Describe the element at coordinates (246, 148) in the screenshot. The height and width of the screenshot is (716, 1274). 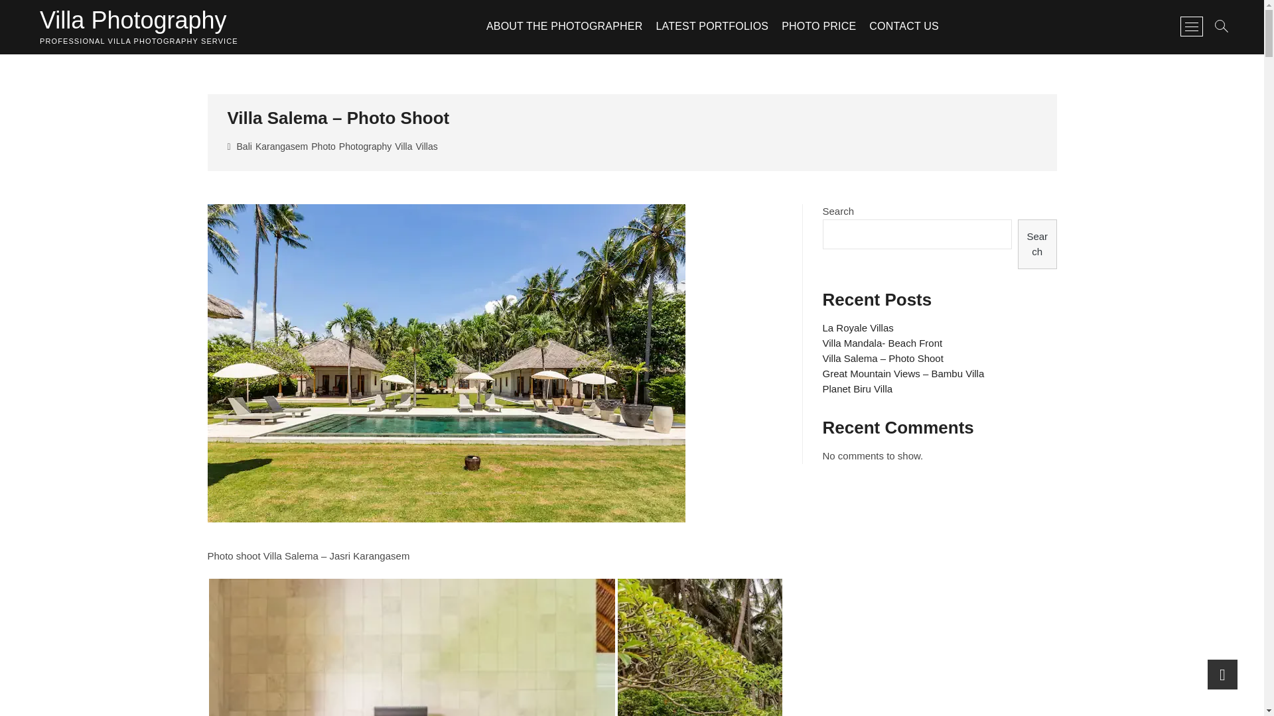
I see `Bali` at that location.